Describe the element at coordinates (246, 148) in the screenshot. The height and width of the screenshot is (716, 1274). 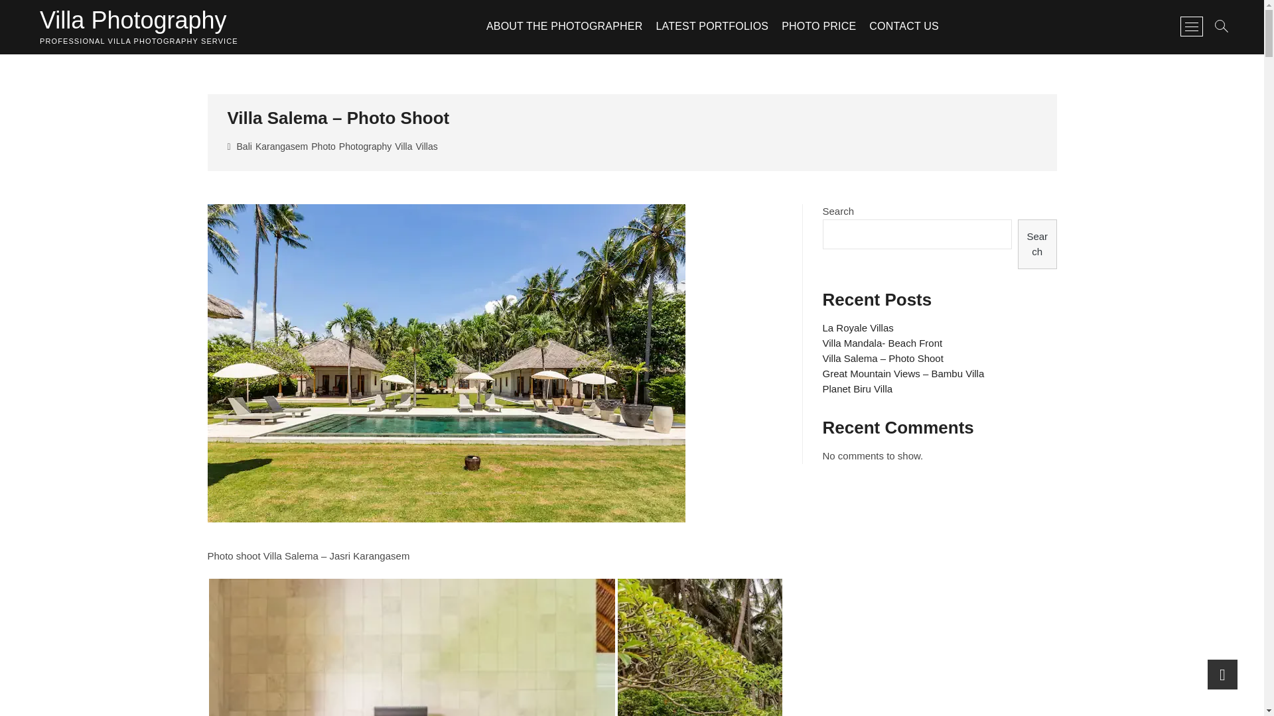
I see `Bali` at that location.